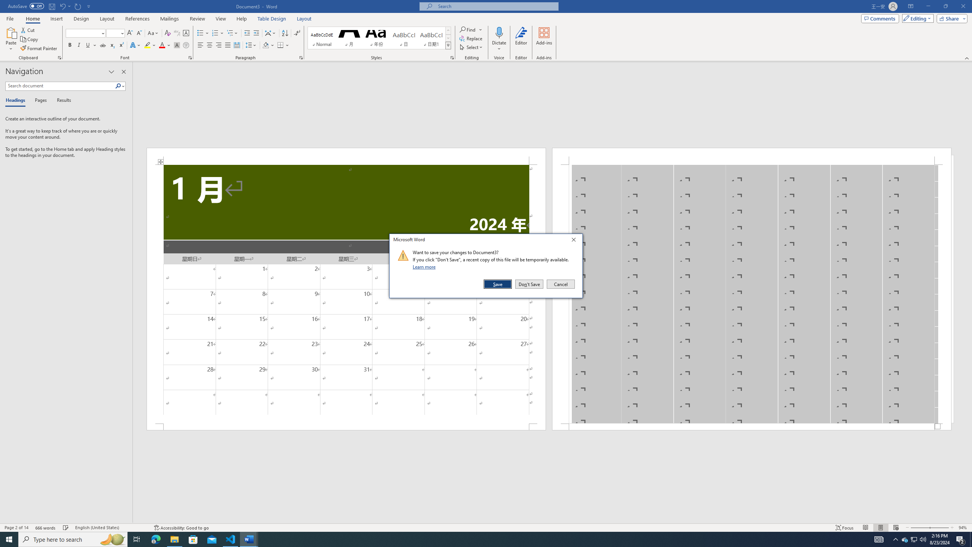 The height and width of the screenshot is (547, 972). Describe the element at coordinates (297, 33) in the screenshot. I see `Show/Hide Editing Marks` at that location.